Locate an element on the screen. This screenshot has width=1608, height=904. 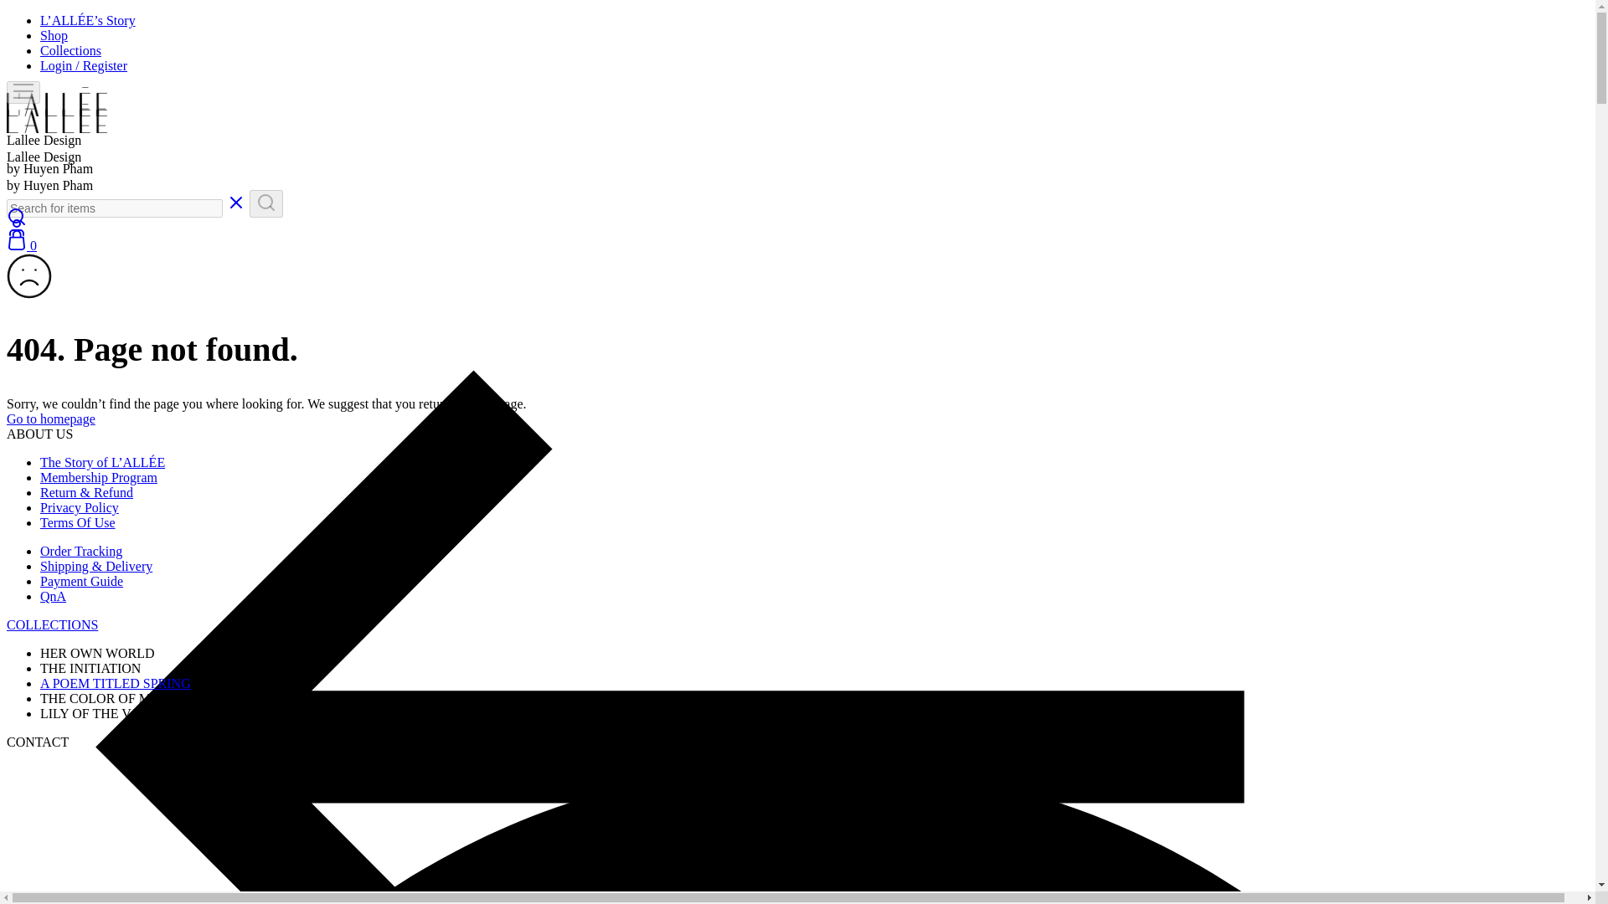
QnA is located at coordinates (53, 596).